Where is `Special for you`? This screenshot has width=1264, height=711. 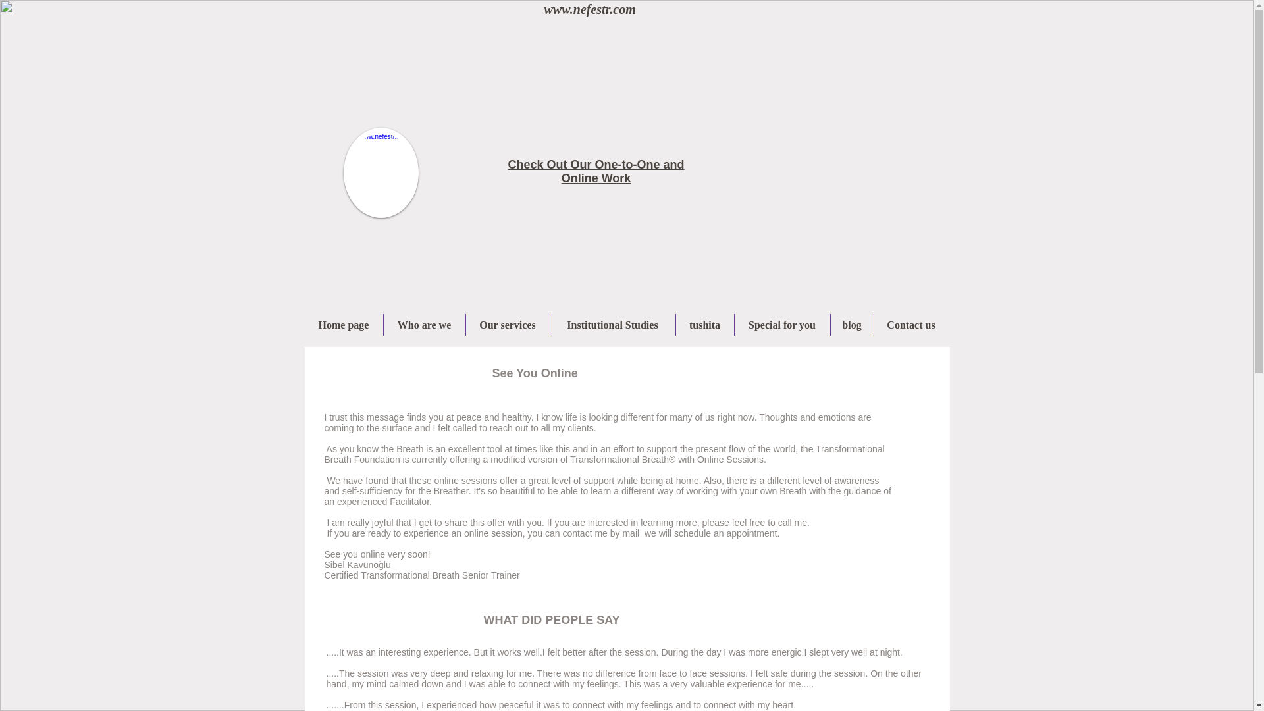
Special for you is located at coordinates (782, 325).